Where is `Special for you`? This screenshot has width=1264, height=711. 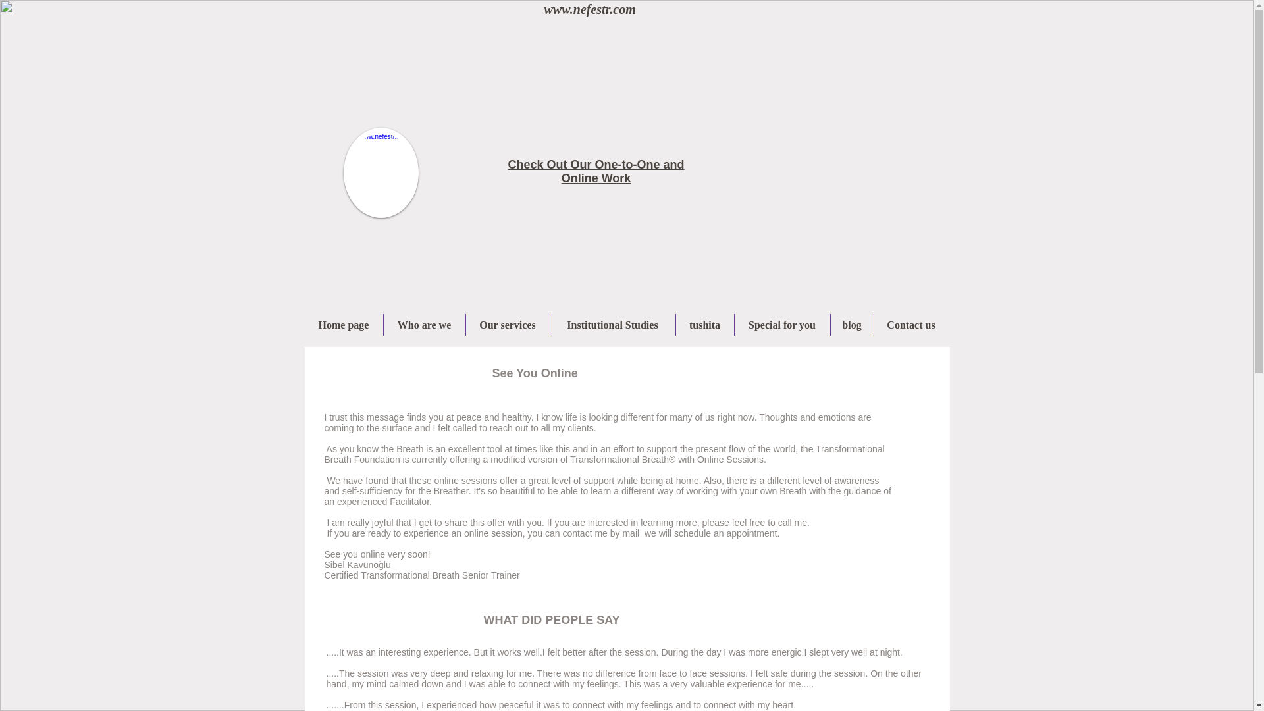
Special for you is located at coordinates (782, 325).